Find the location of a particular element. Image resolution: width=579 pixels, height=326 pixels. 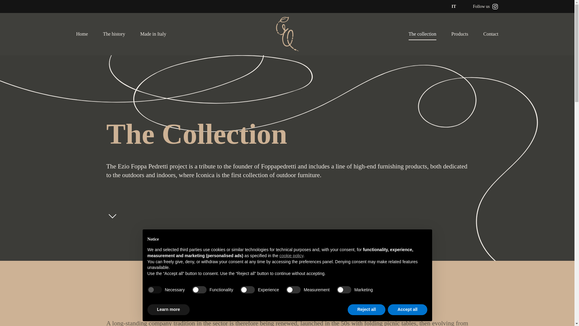

false is located at coordinates (247, 290).